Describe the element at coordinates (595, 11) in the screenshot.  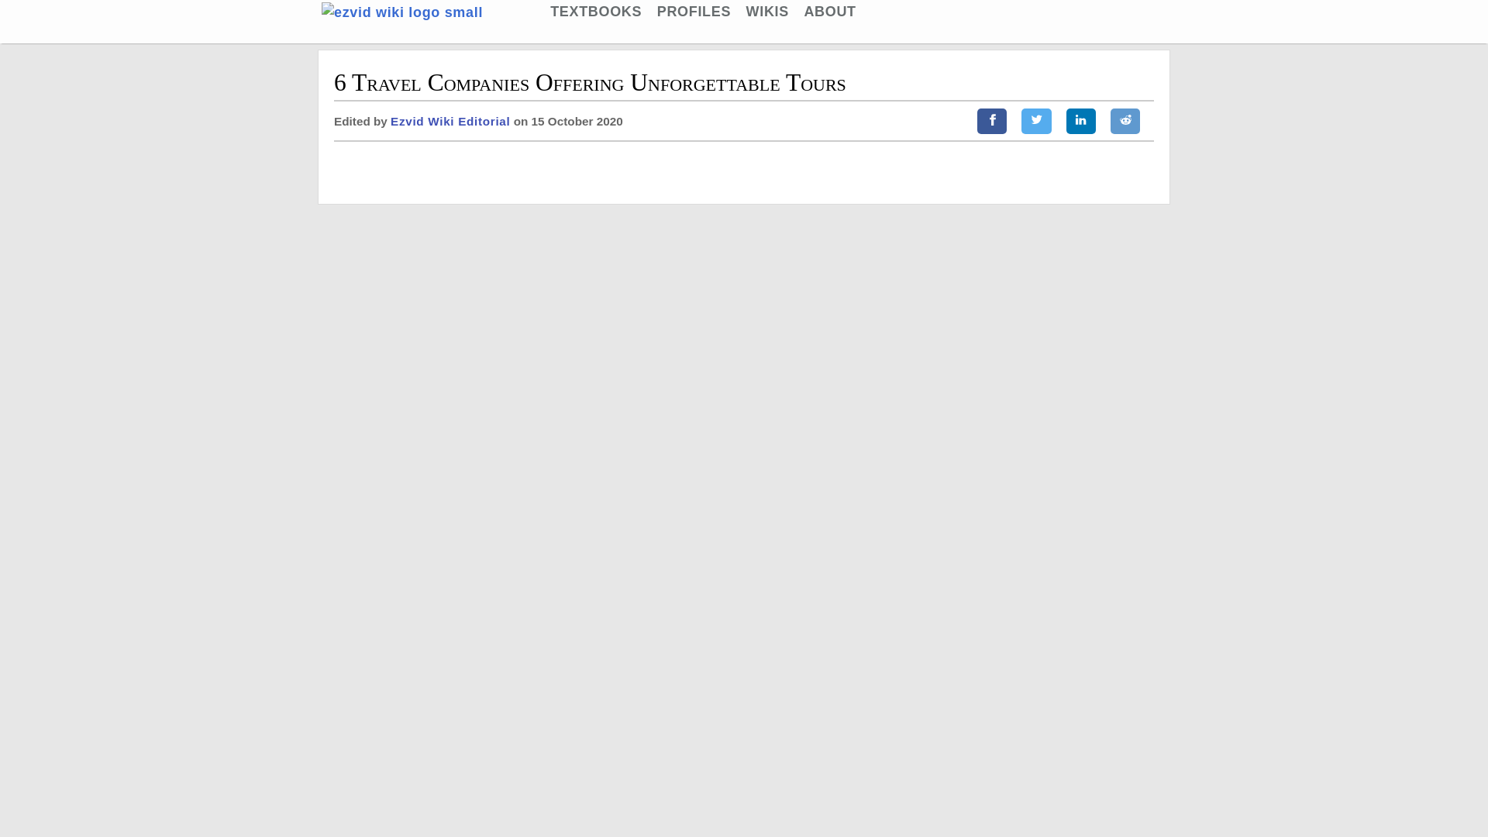
I see `TEXTBOOKS` at that location.